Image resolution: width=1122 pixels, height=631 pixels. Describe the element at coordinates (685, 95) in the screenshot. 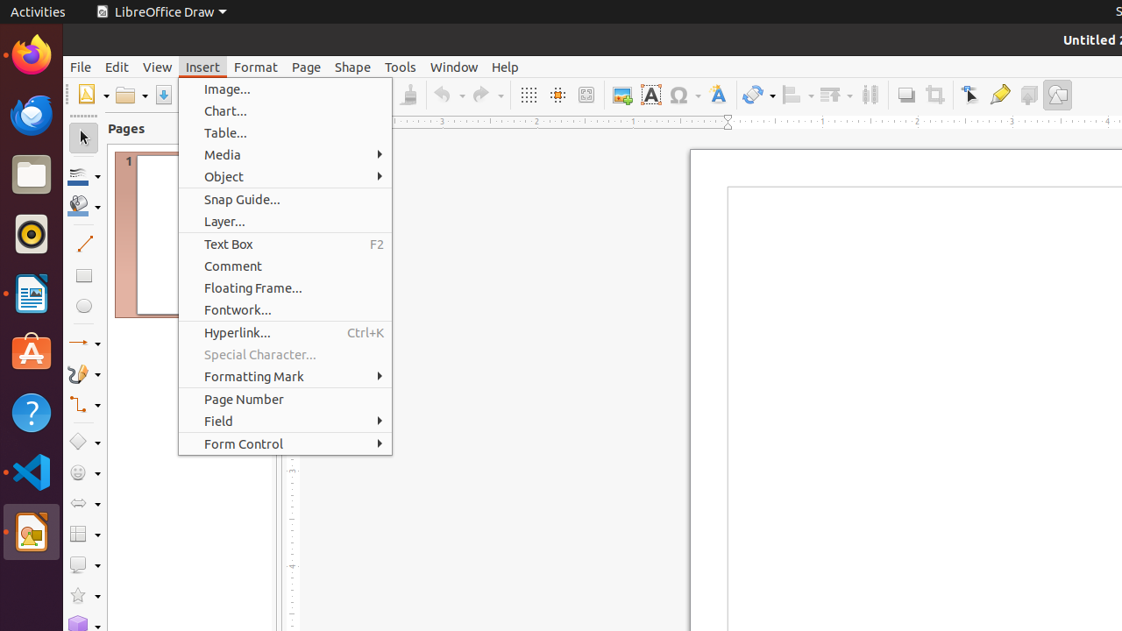

I see `Symbol` at that location.